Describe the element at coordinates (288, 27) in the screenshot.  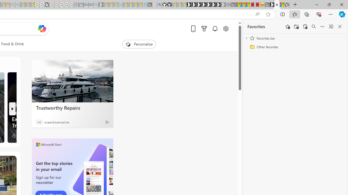
I see `Add this page to favorites` at that location.